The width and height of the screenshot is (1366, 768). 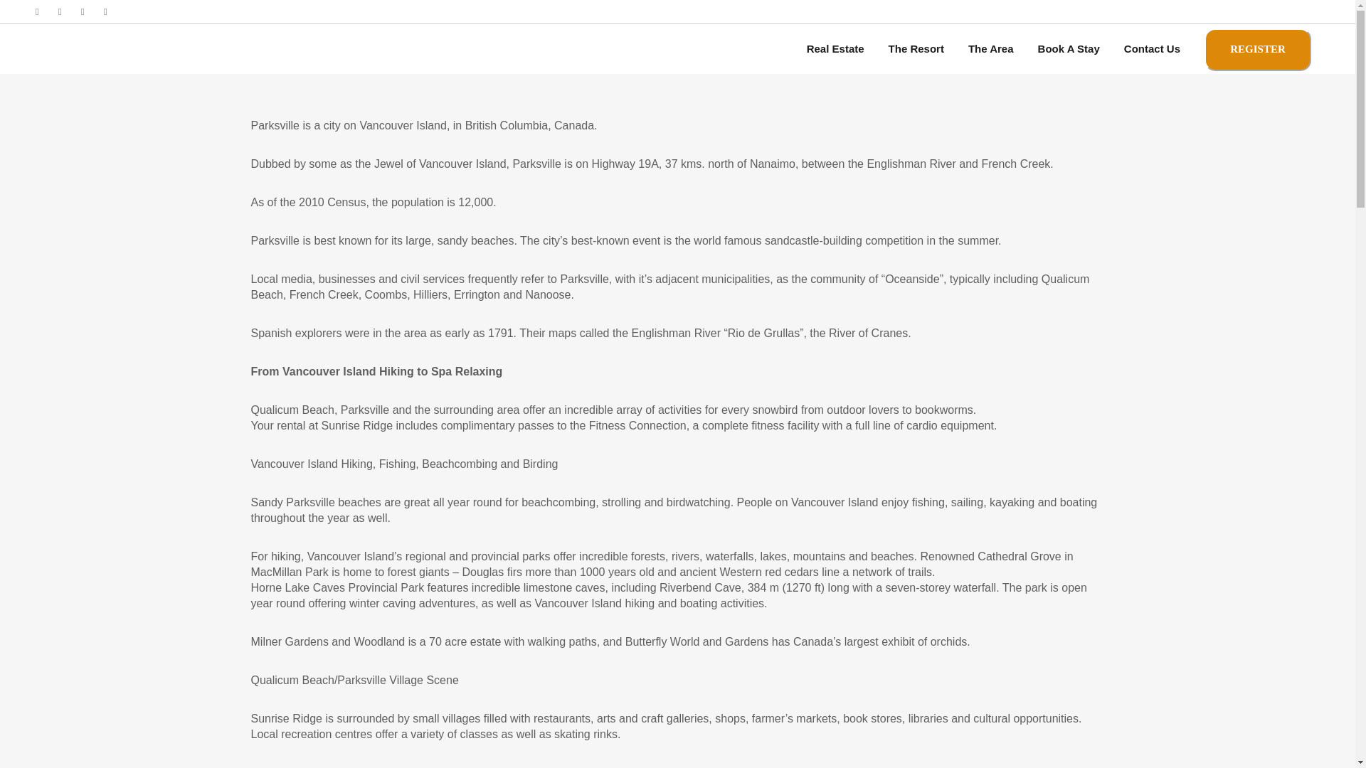 What do you see at coordinates (835, 48) in the screenshot?
I see `Real Estate` at bounding box center [835, 48].